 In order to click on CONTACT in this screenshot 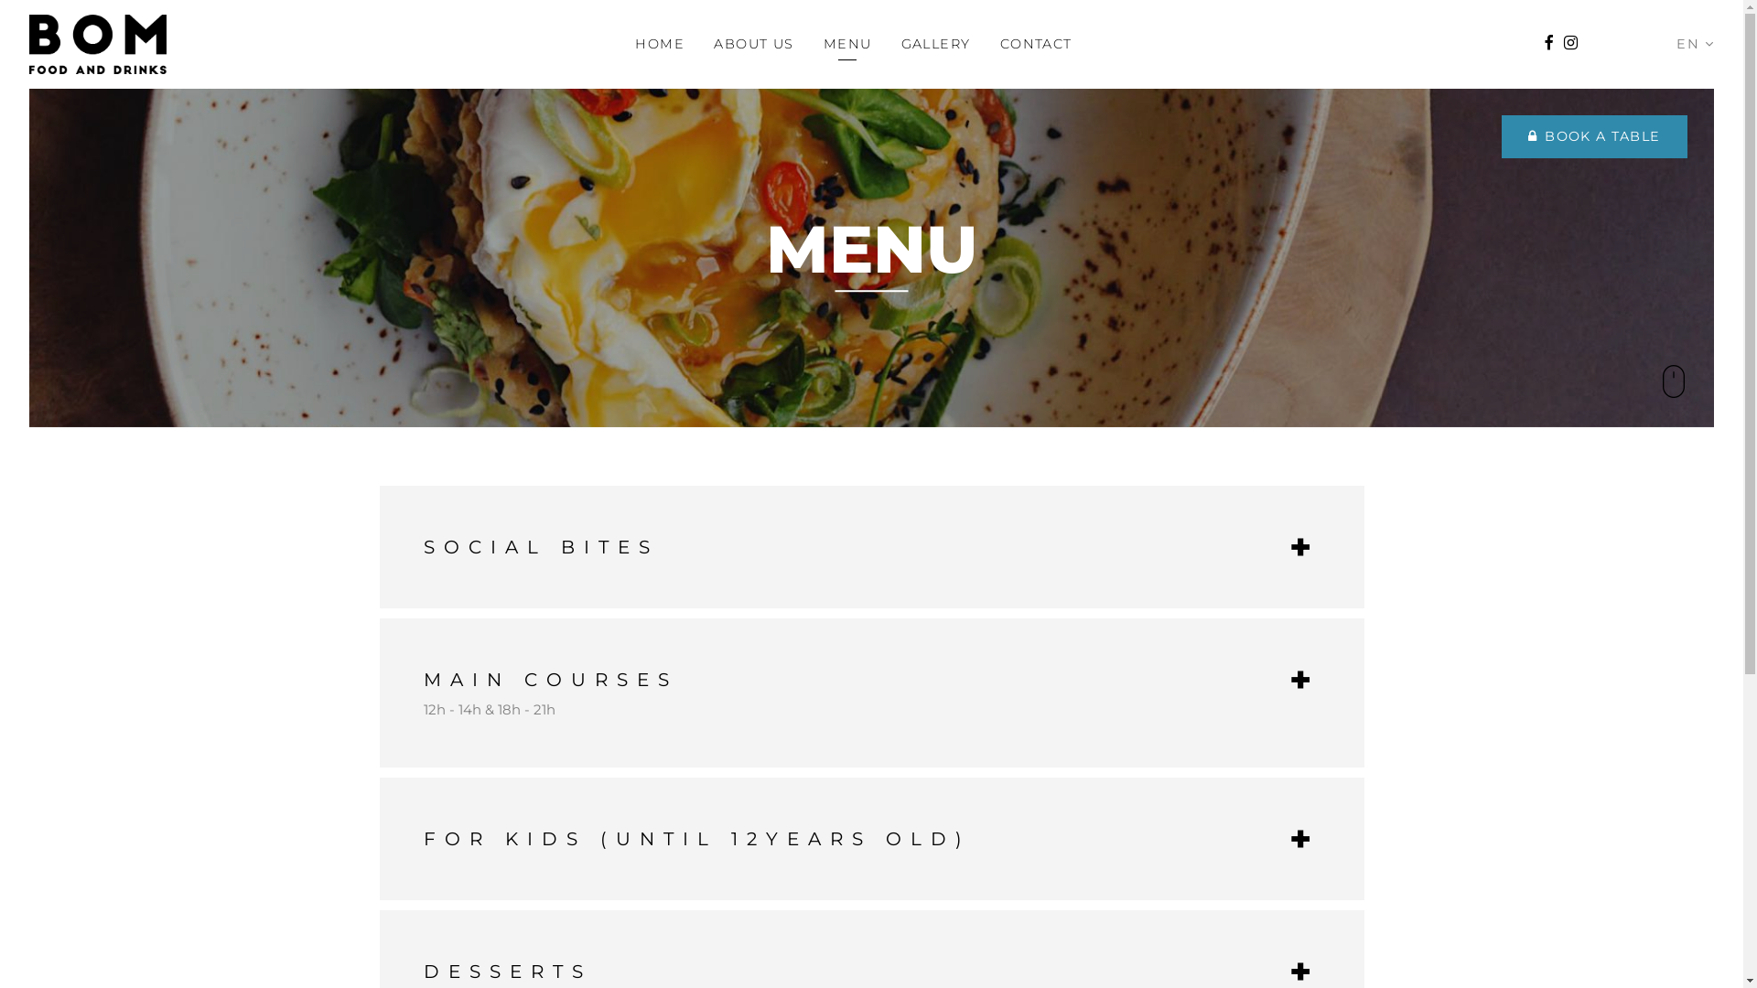, I will do `click(1036, 44)`.